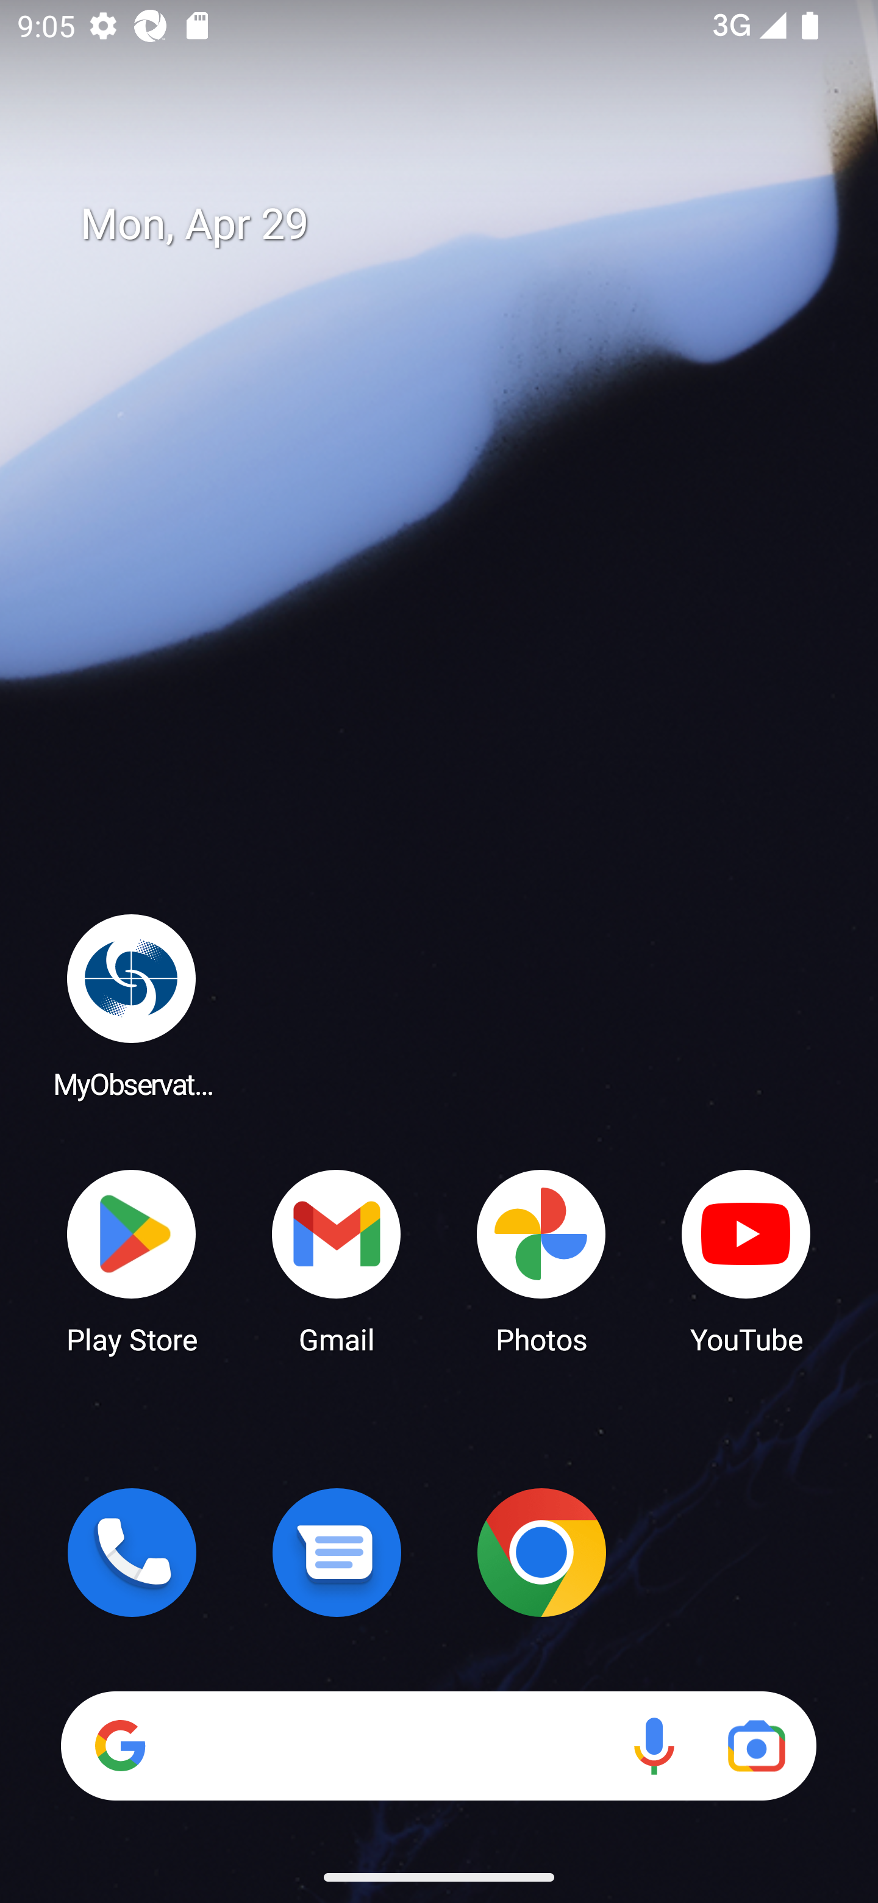 This screenshot has height=1903, width=878. Describe the element at coordinates (337, 1552) in the screenshot. I see `Messages` at that location.